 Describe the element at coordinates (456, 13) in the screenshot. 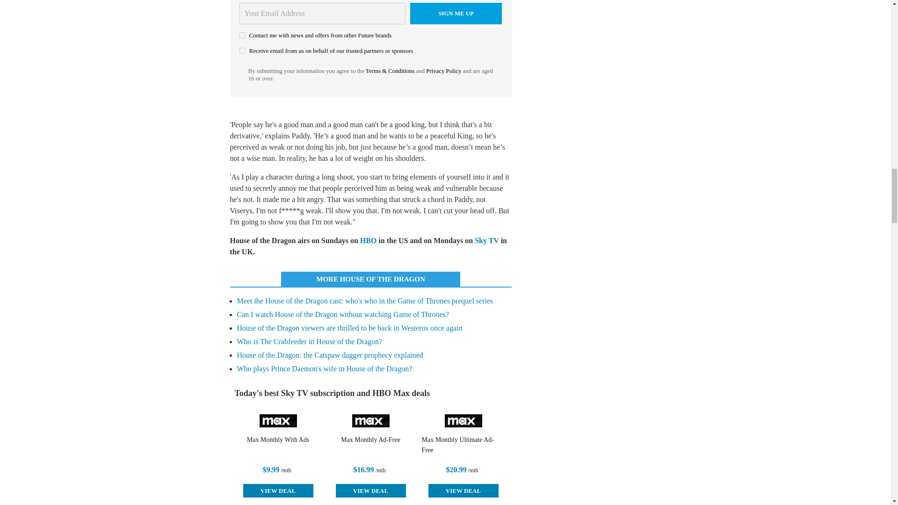

I see `Sign me up` at that location.